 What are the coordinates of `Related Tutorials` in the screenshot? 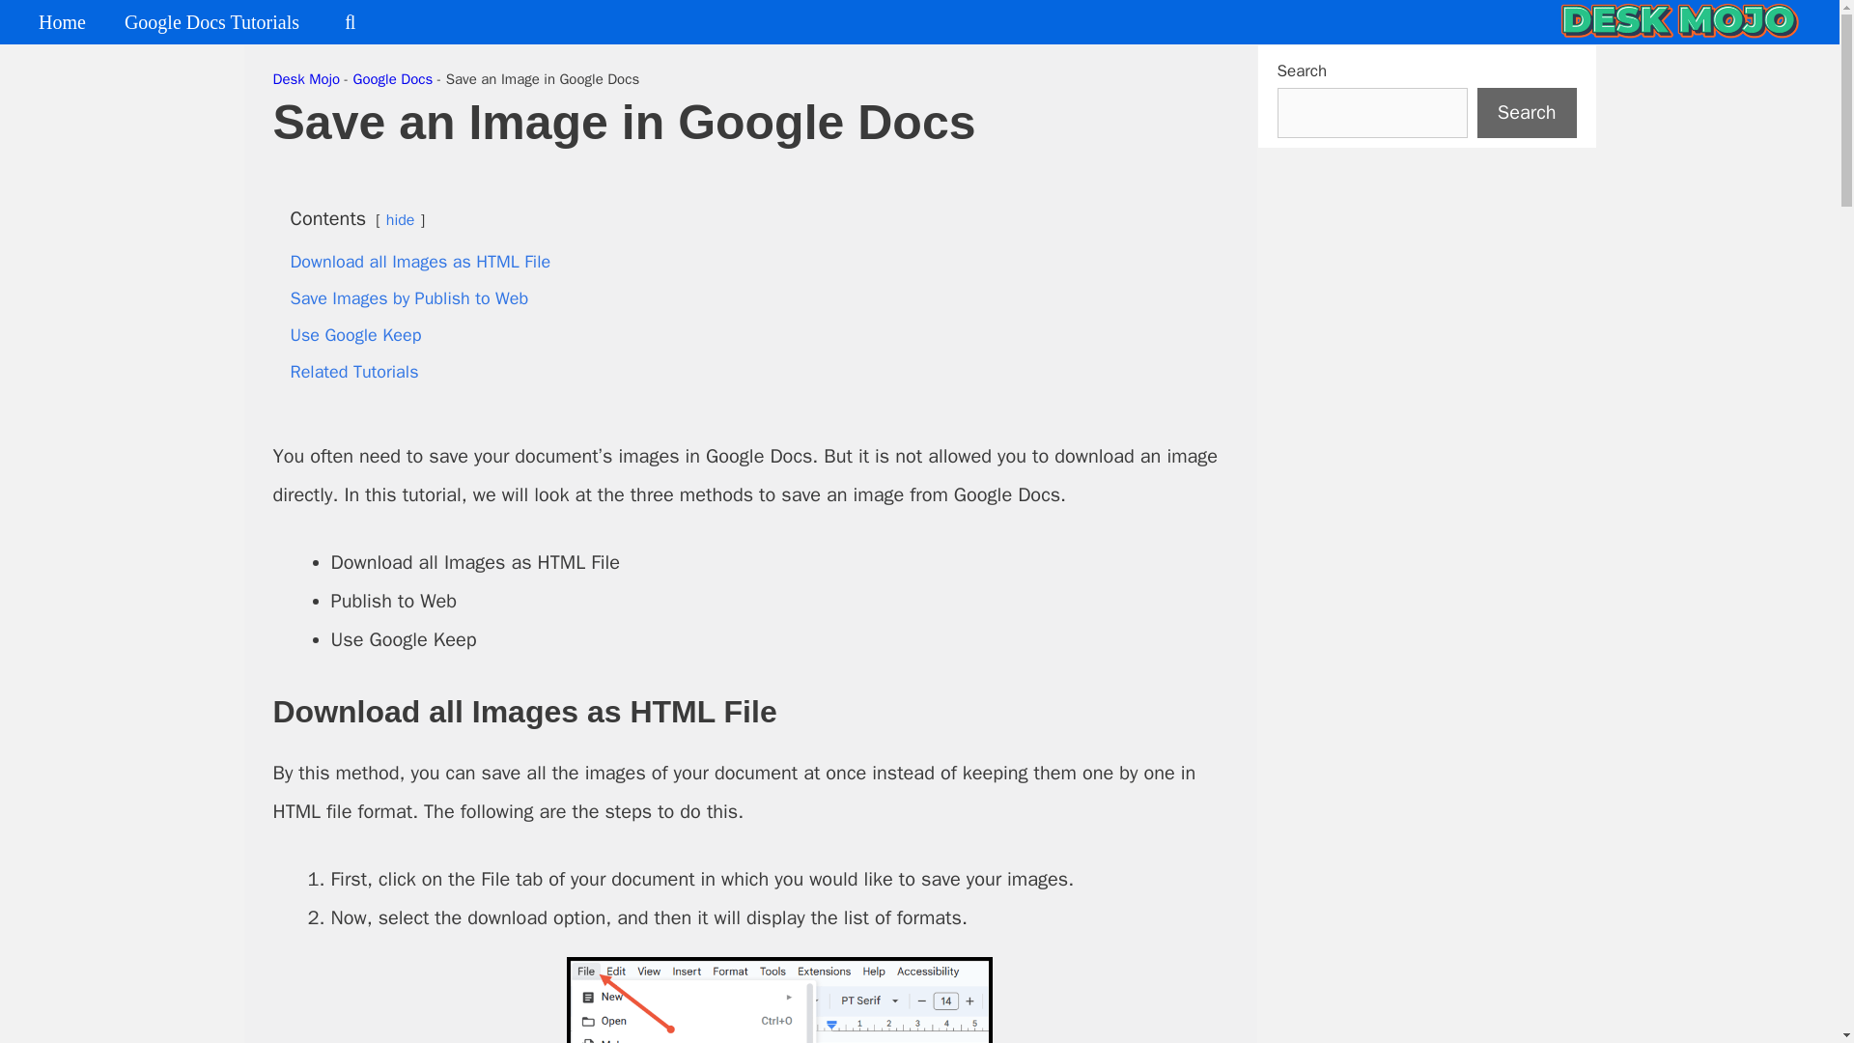 It's located at (353, 371).